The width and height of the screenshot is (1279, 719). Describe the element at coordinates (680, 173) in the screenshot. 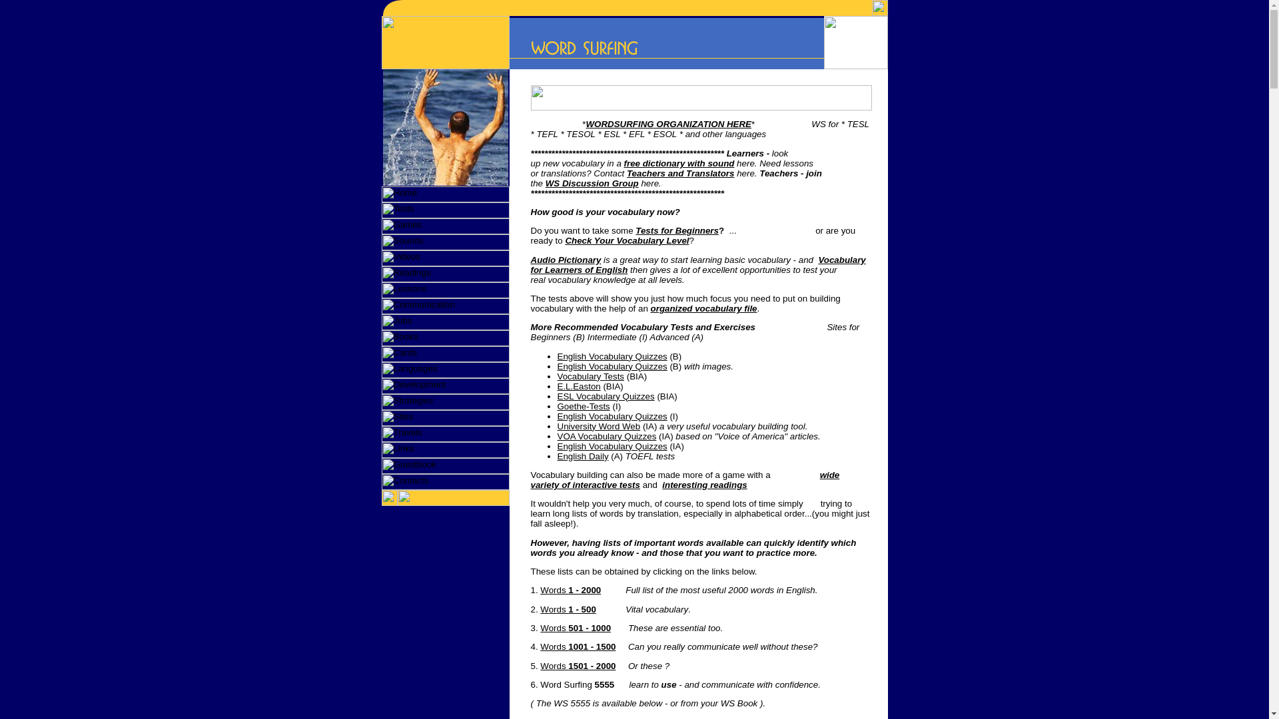

I see `Teachers and Translators` at that location.